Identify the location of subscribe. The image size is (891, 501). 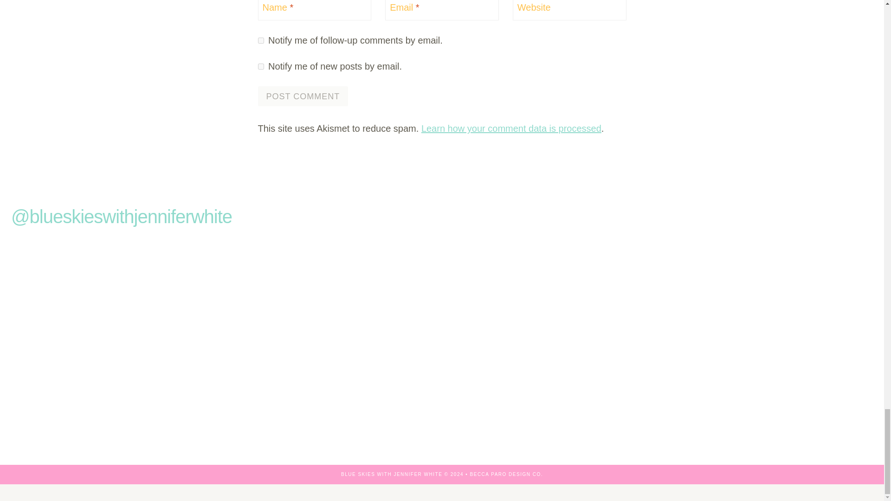
(261, 67).